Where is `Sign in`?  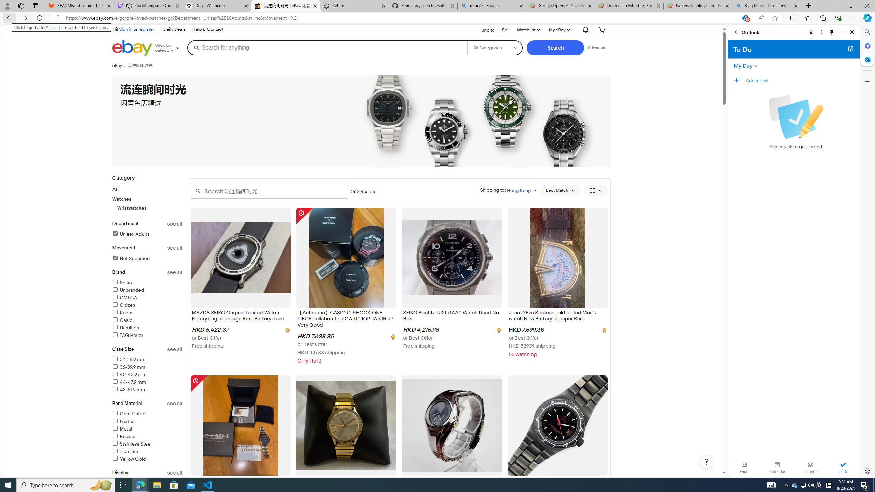
Sign in is located at coordinates (126, 29).